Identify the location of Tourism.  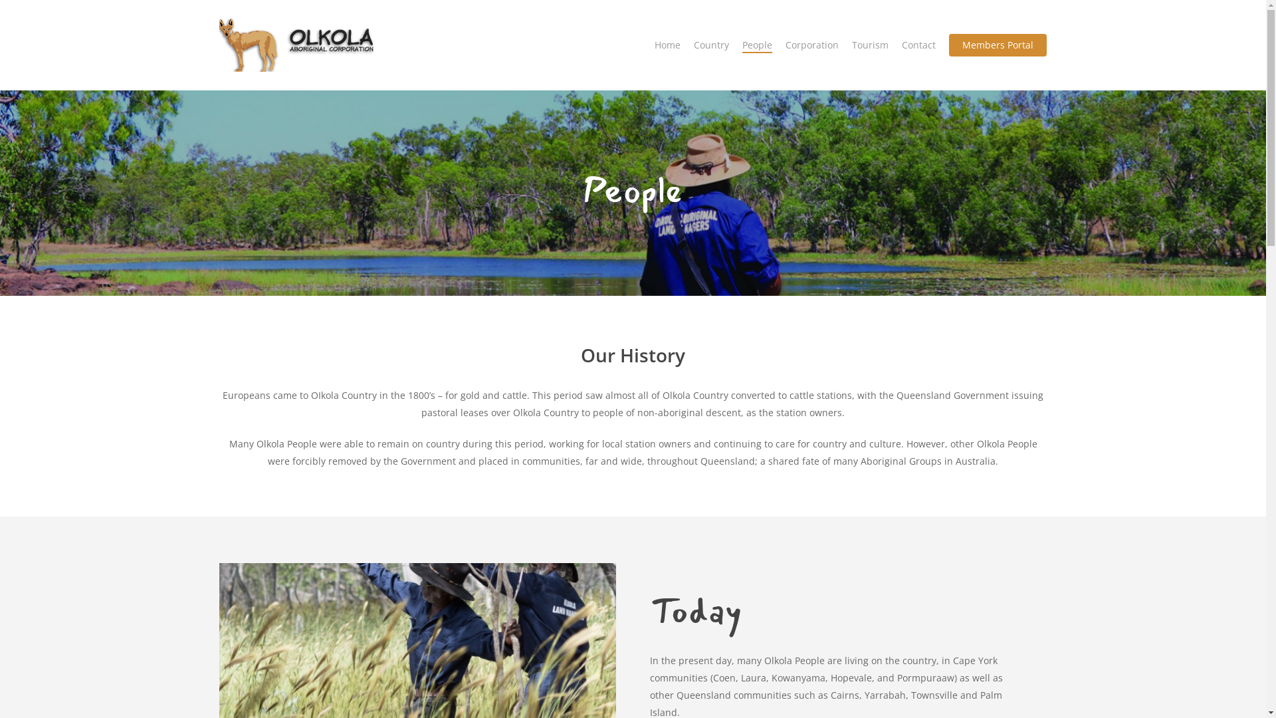
(871, 45).